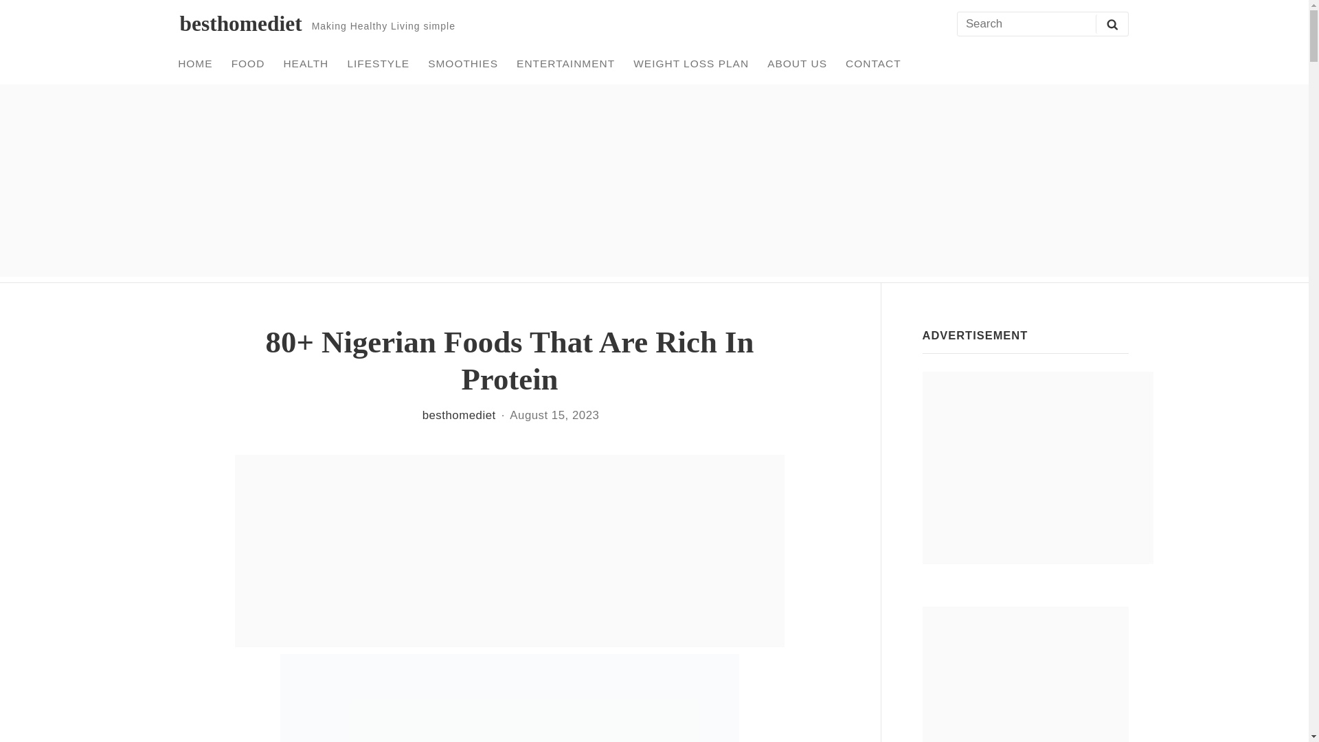 Image resolution: width=1319 pixels, height=742 pixels. What do you see at coordinates (240, 23) in the screenshot?
I see `besthomediet` at bounding box center [240, 23].